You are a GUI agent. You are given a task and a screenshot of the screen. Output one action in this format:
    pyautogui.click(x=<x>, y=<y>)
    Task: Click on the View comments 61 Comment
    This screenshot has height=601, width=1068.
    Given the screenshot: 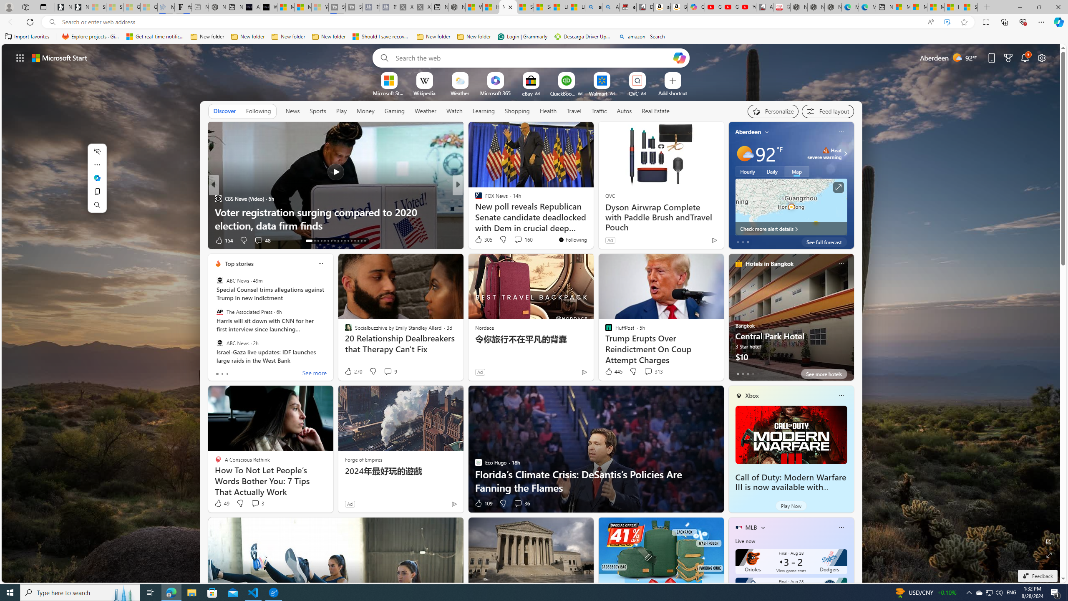 What is the action you would take?
    pyautogui.click(x=519, y=240)
    